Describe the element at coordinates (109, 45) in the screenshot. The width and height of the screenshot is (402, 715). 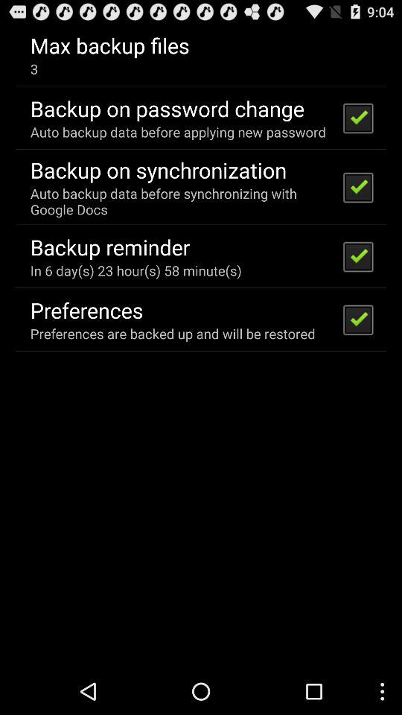
I see `click max backup files` at that location.